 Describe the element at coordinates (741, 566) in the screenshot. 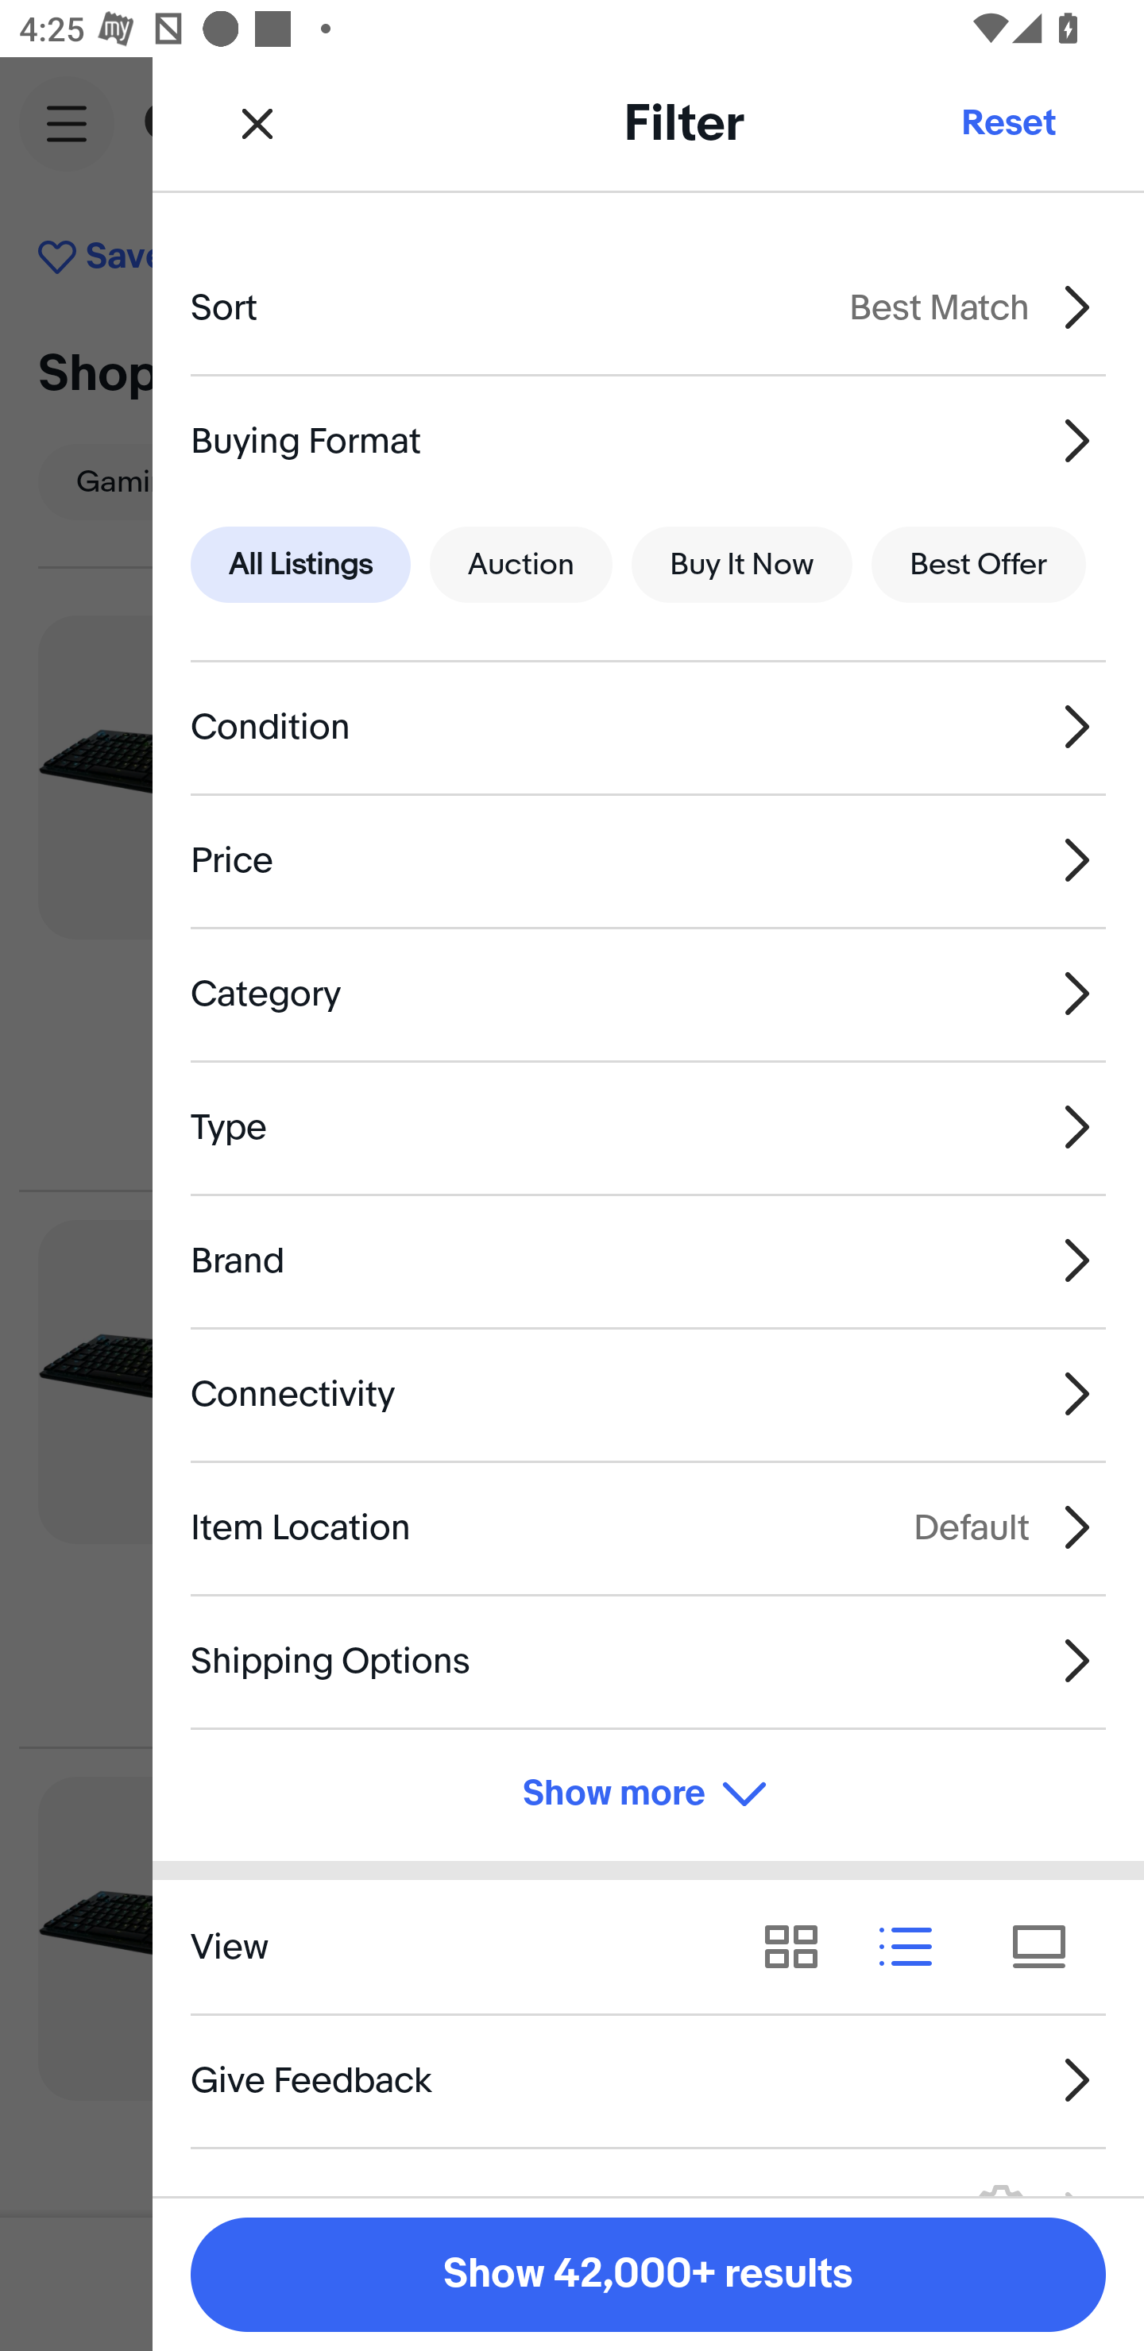

I see `Buy It Now` at that location.